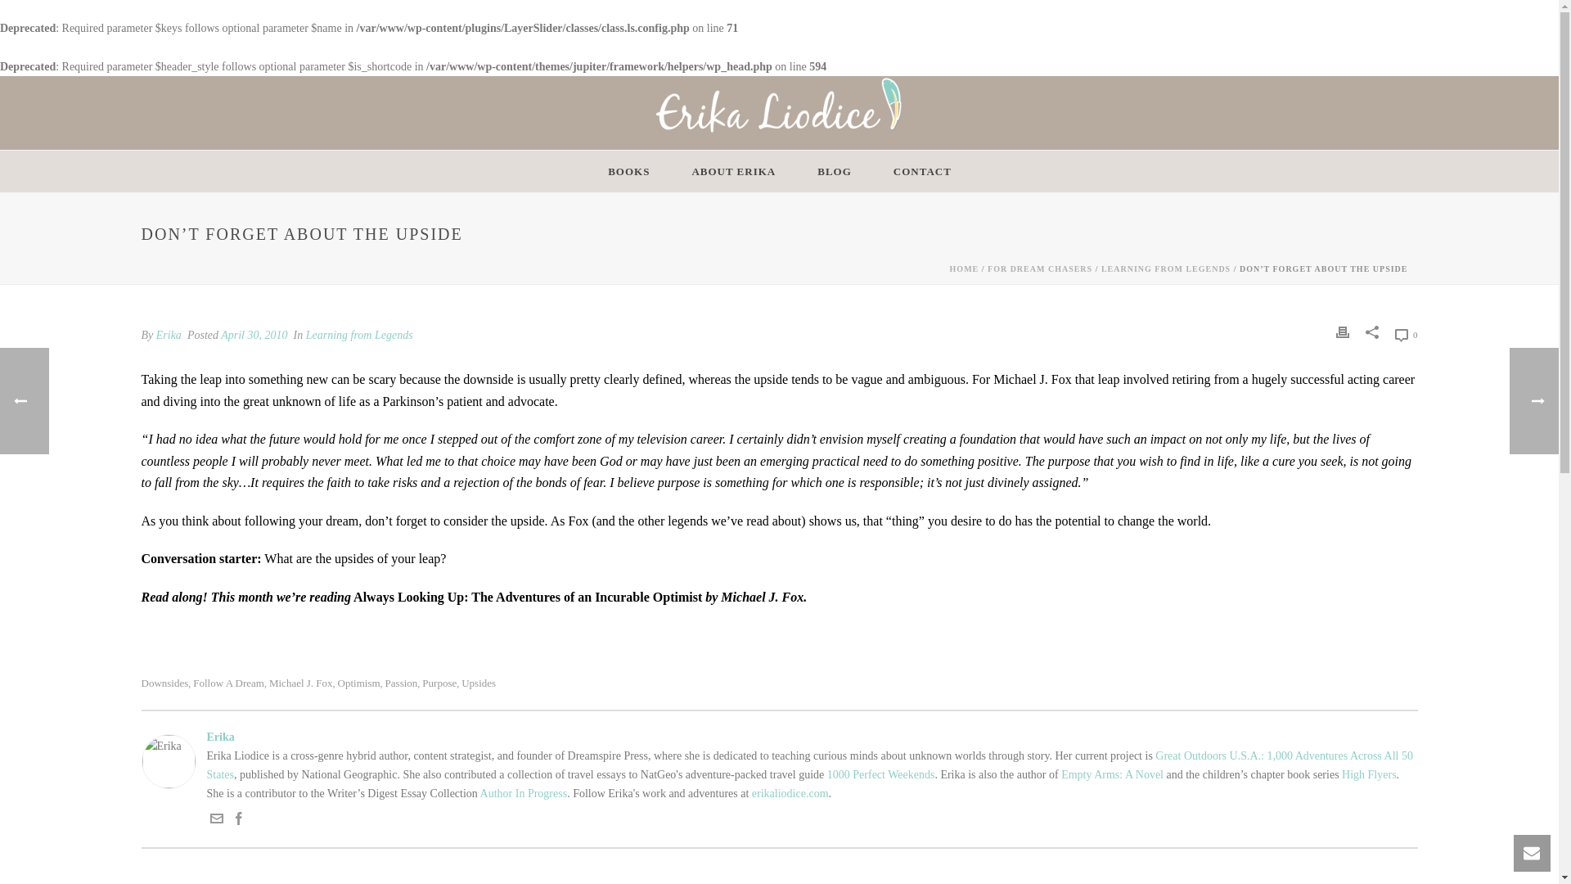 This screenshot has width=1571, height=884. What do you see at coordinates (164, 683) in the screenshot?
I see `Downsides` at bounding box center [164, 683].